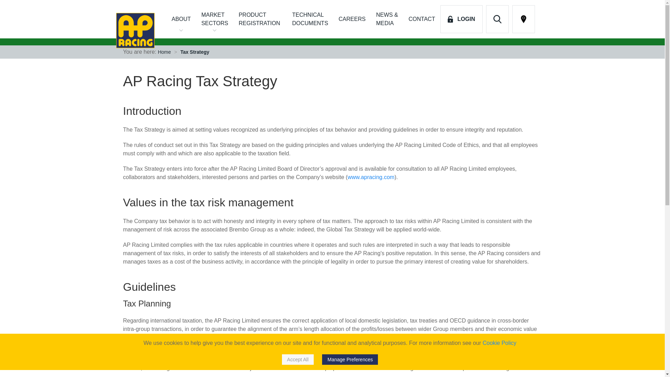  What do you see at coordinates (310, 19) in the screenshot?
I see `TECHNICAL DOCUMENTS` at bounding box center [310, 19].